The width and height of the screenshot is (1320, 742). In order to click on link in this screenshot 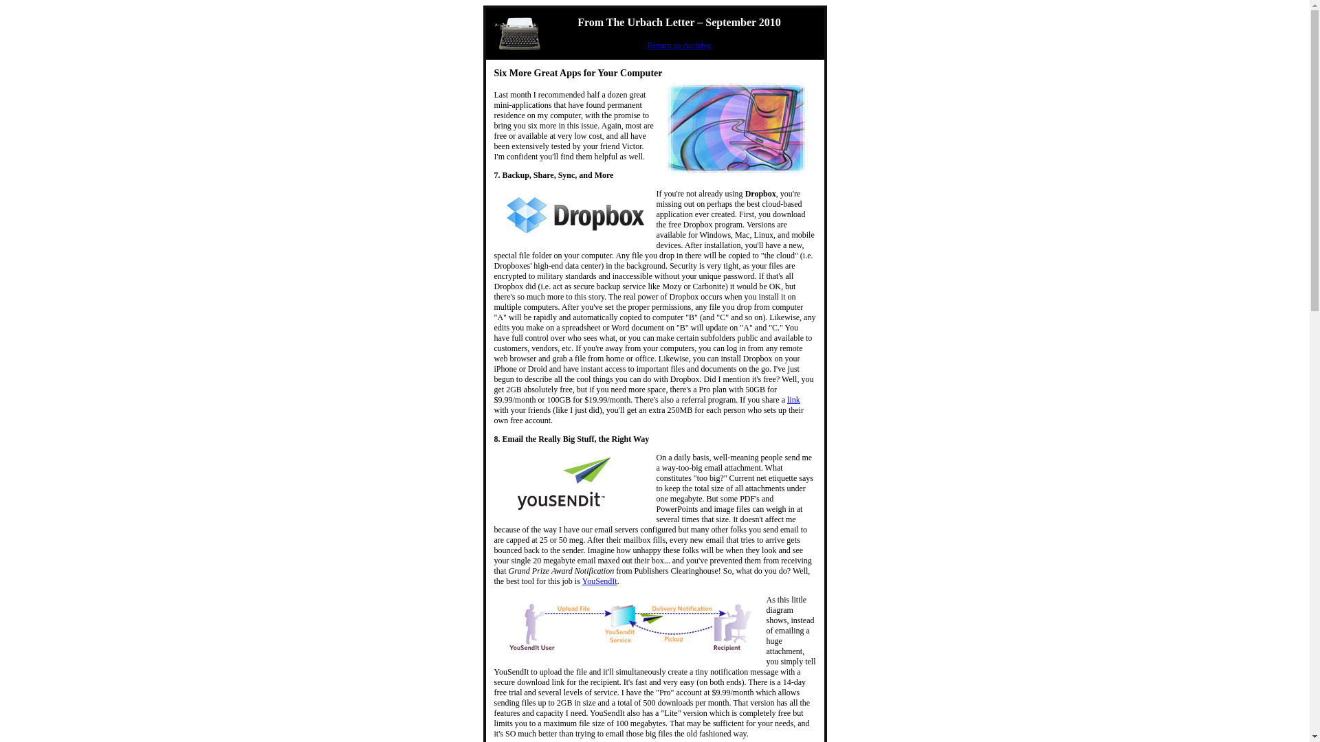, I will do `click(793, 399)`.